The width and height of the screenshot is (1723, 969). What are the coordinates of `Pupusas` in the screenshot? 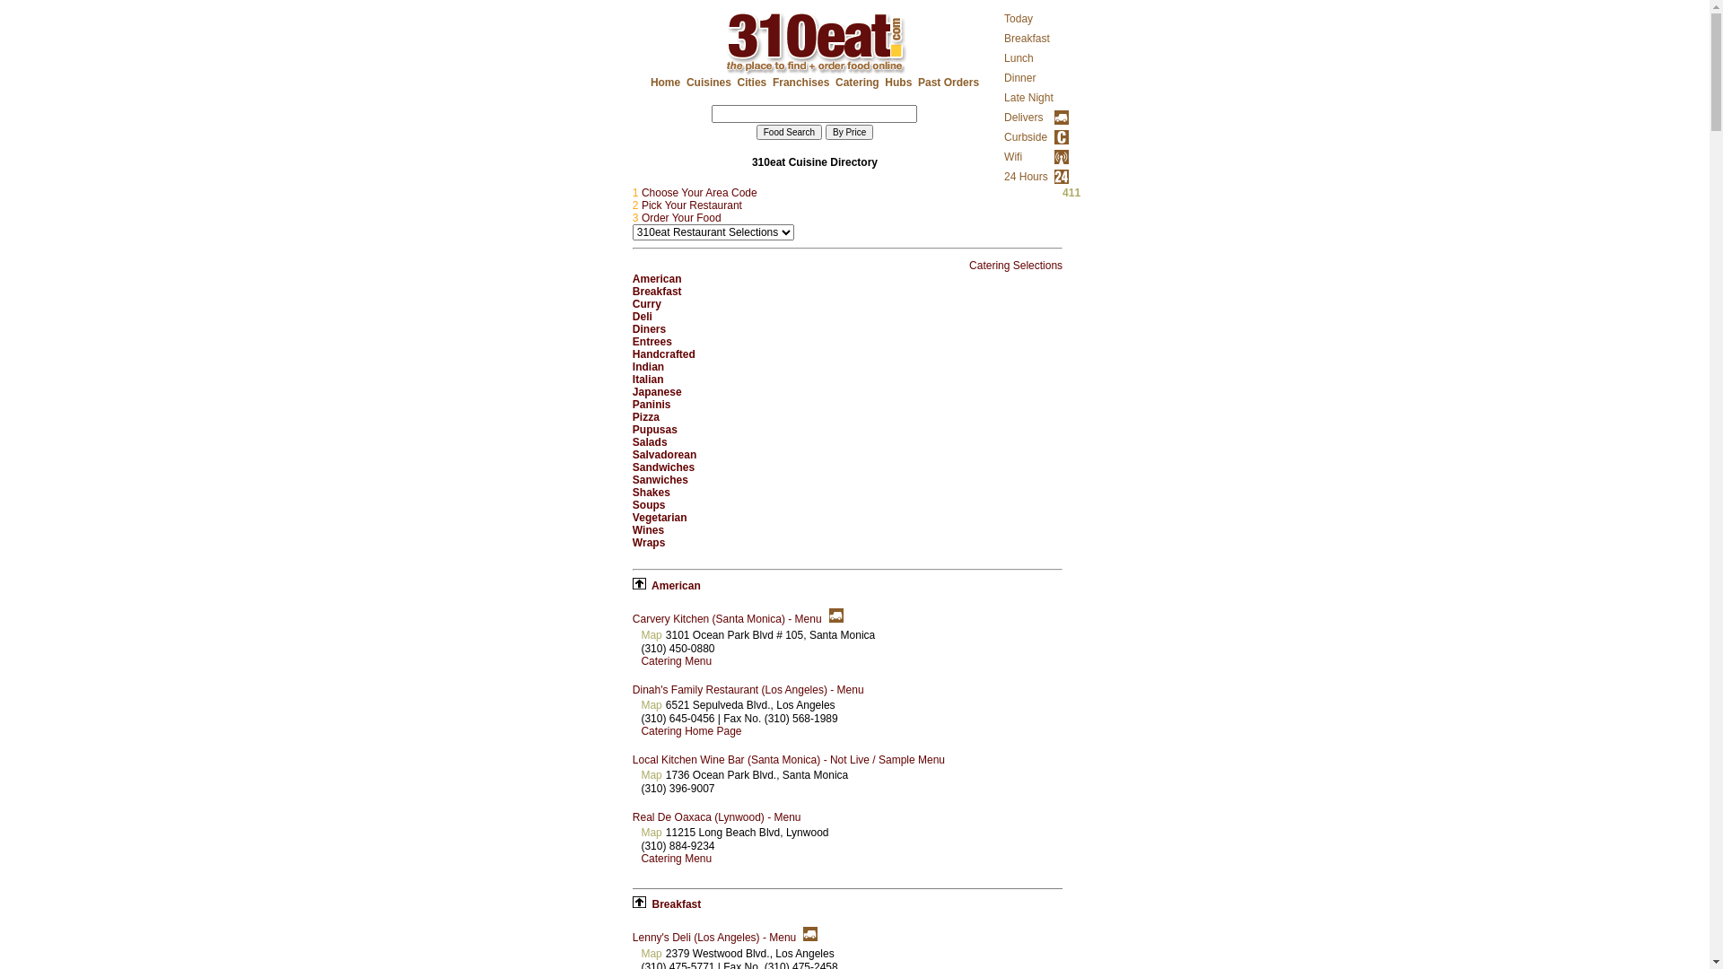 It's located at (655, 430).